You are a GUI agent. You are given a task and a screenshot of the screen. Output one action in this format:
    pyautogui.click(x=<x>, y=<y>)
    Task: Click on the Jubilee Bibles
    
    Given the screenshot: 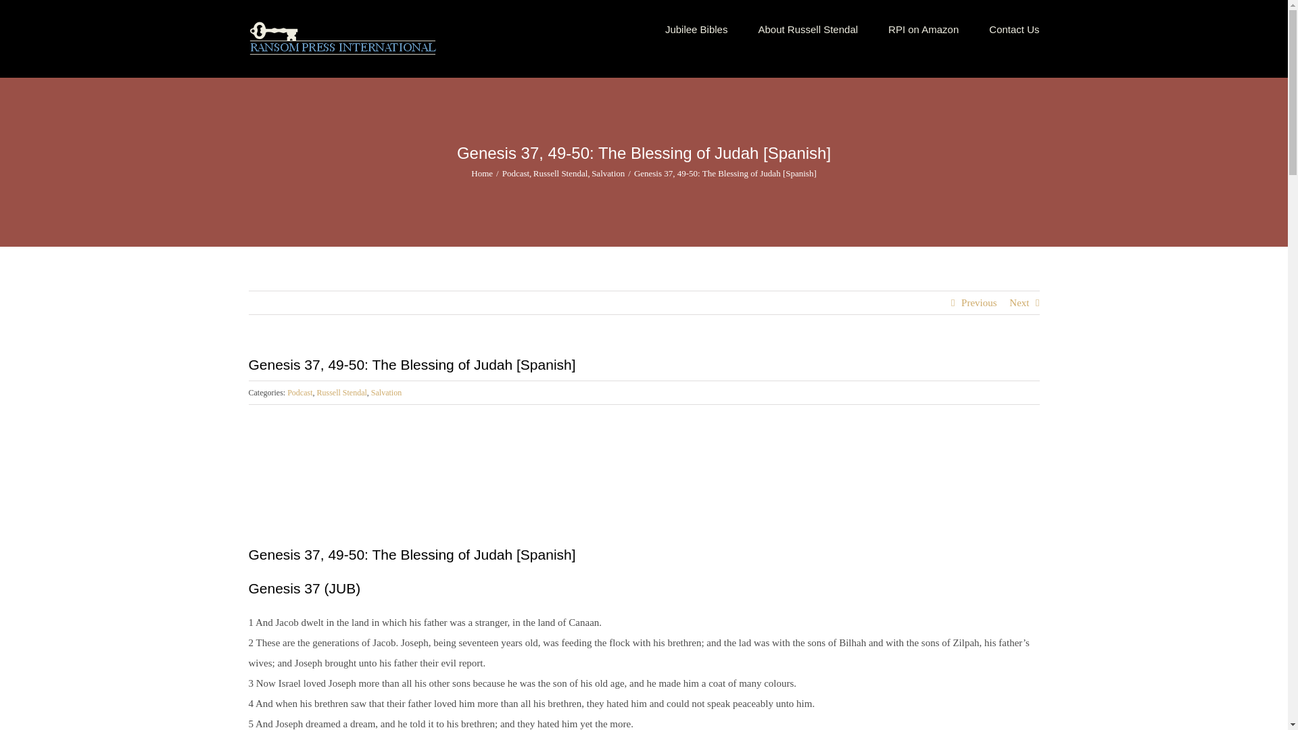 What is the action you would take?
    pyautogui.click(x=696, y=28)
    